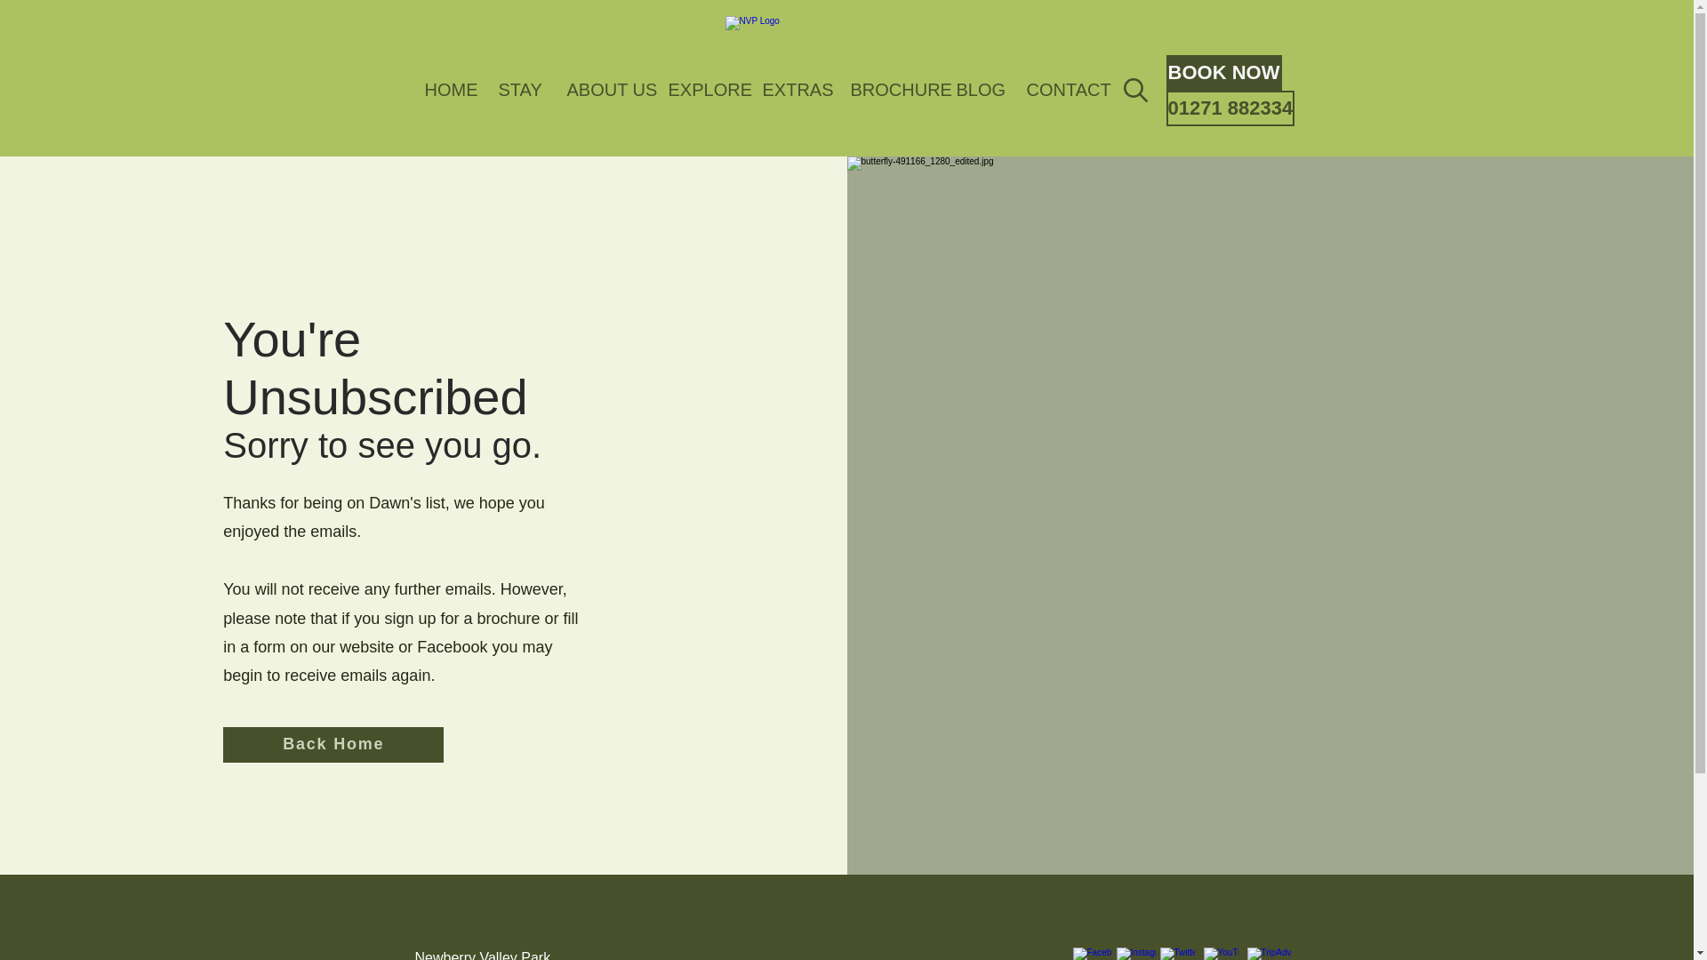  I want to click on EXTRAS, so click(792, 90).